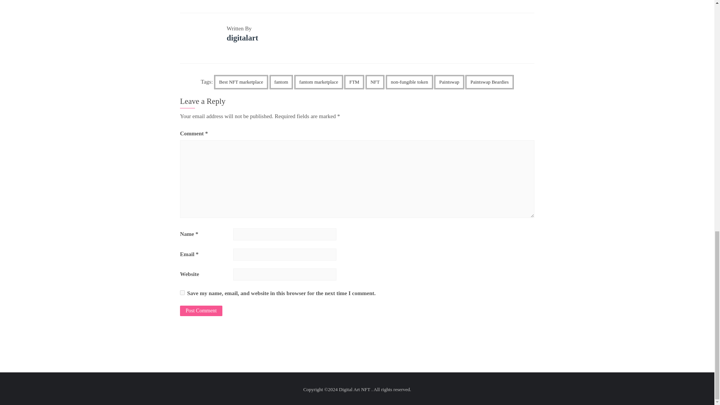 Image resolution: width=720 pixels, height=405 pixels. I want to click on Paintswap Beardies, so click(489, 82).